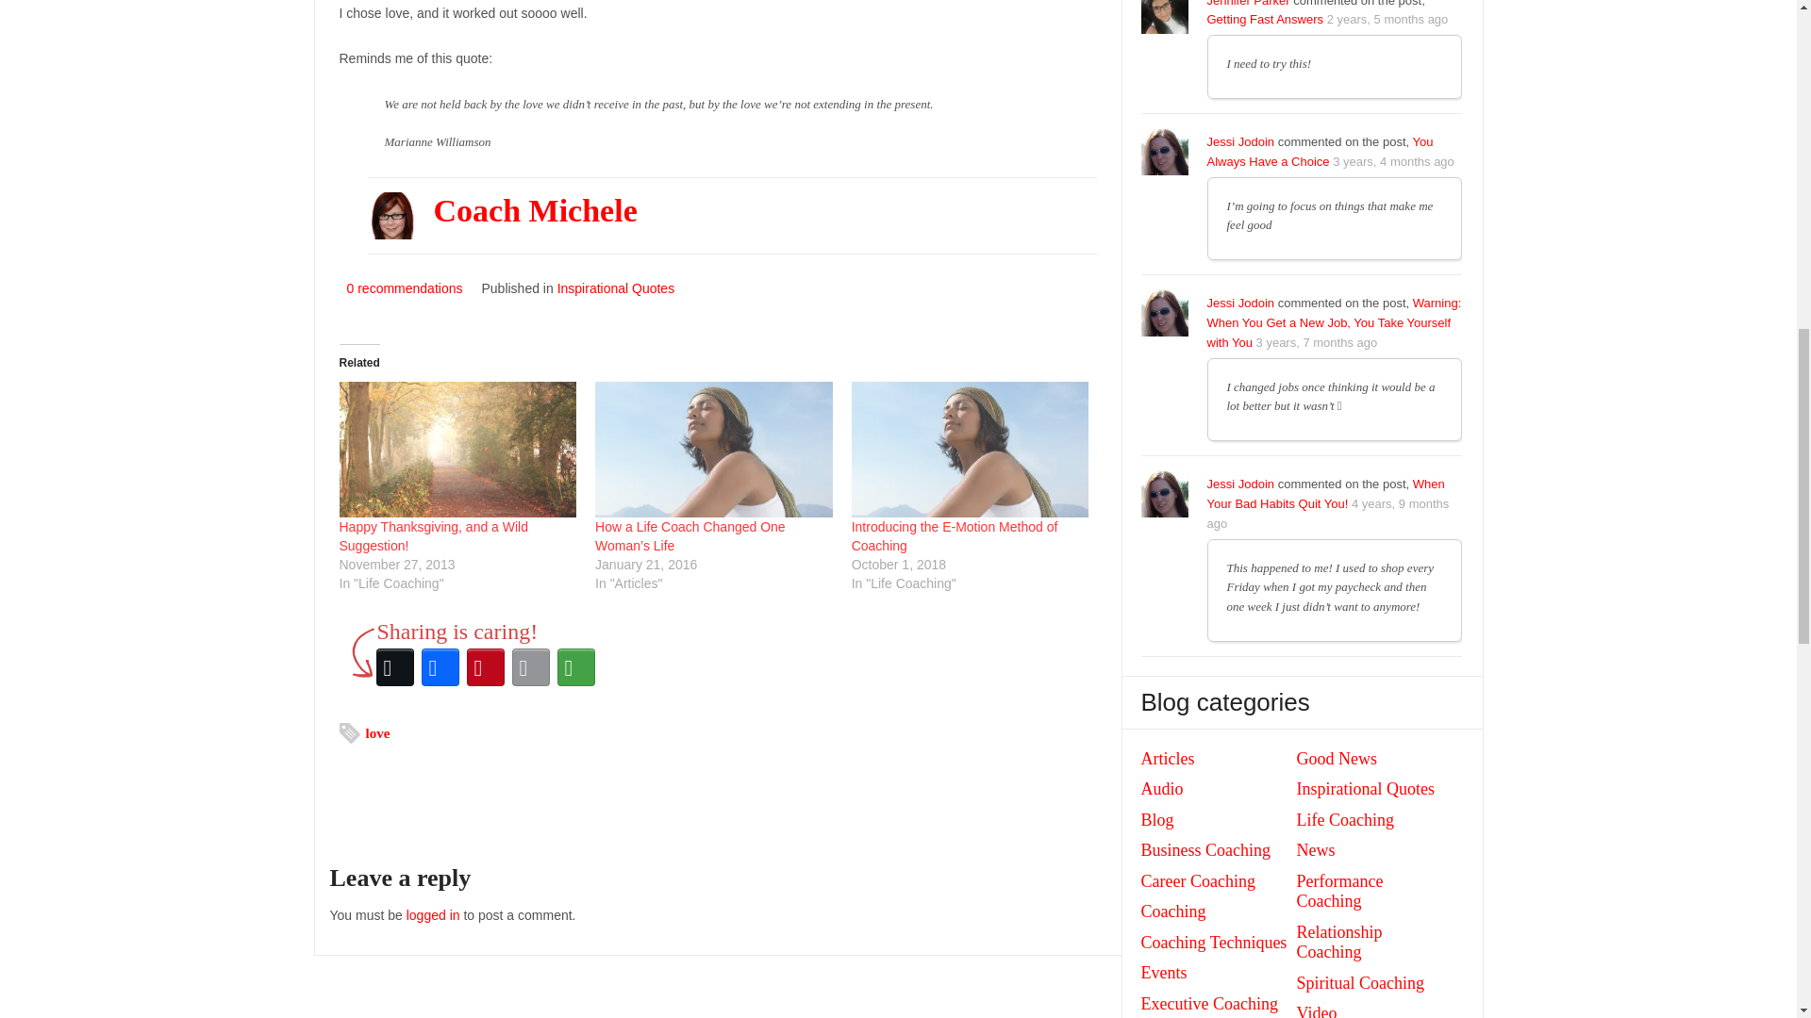 The width and height of the screenshot is (1811, 1018). Describe the element at coordinates (458, 449) in the screenshot. I see `Happy Thanksgiving, and a Wild Suggestion!` at that location.